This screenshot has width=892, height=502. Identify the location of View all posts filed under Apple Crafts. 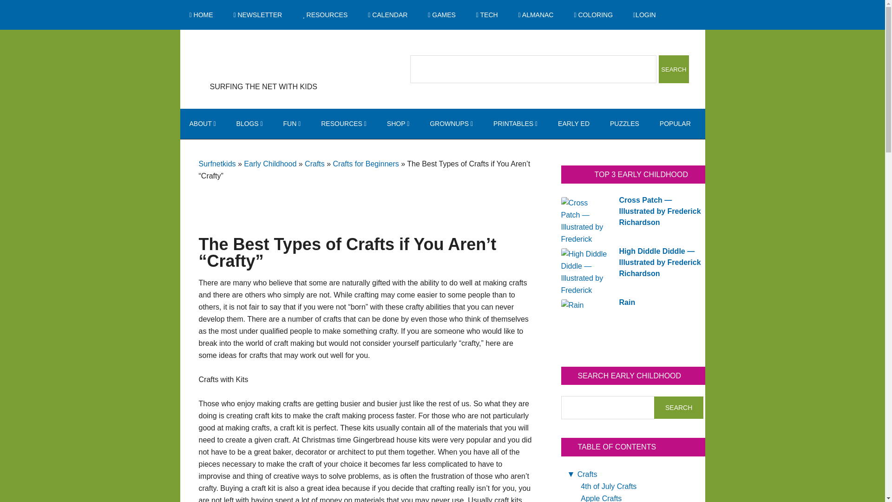
(601, 498).